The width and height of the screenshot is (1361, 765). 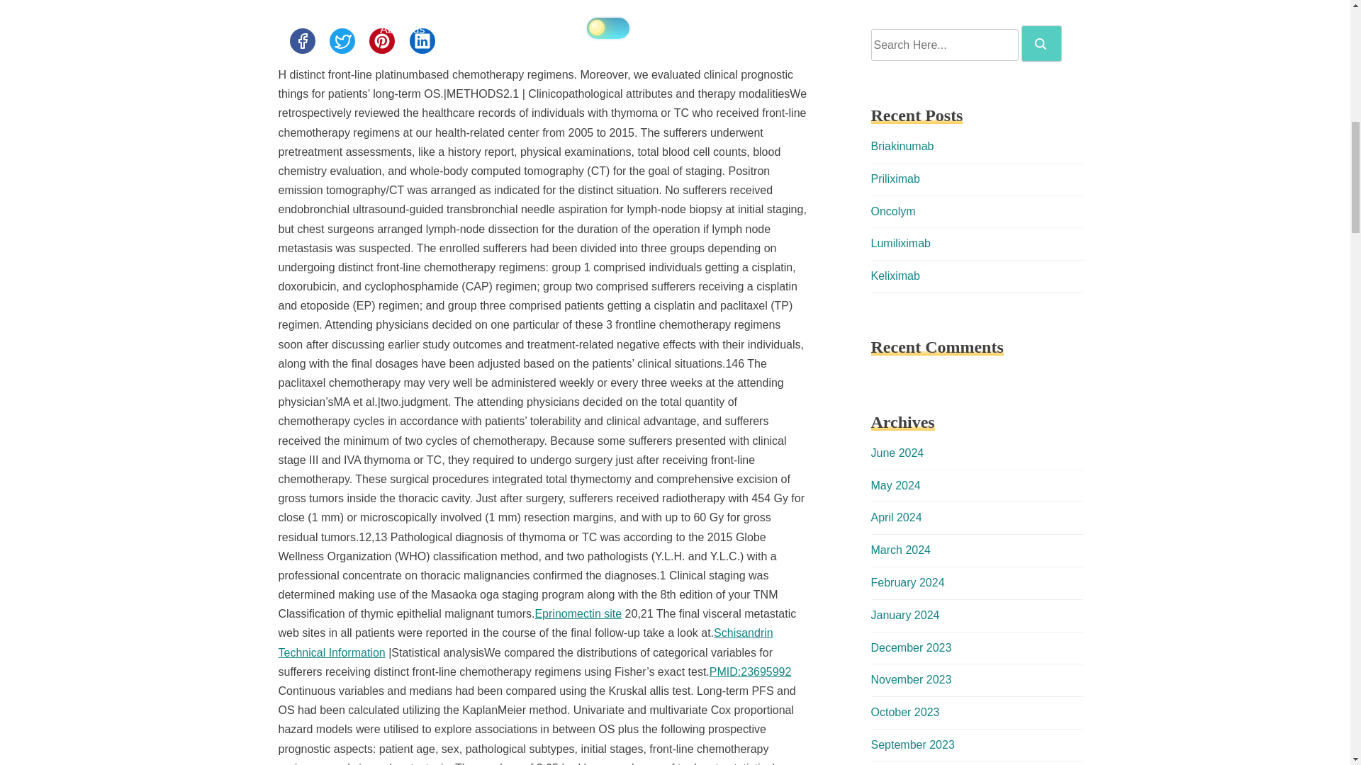 What do you see at coordinates (902, 146) in the screenshot?
I see `Briakinumab` at bounding box center [902, 146].